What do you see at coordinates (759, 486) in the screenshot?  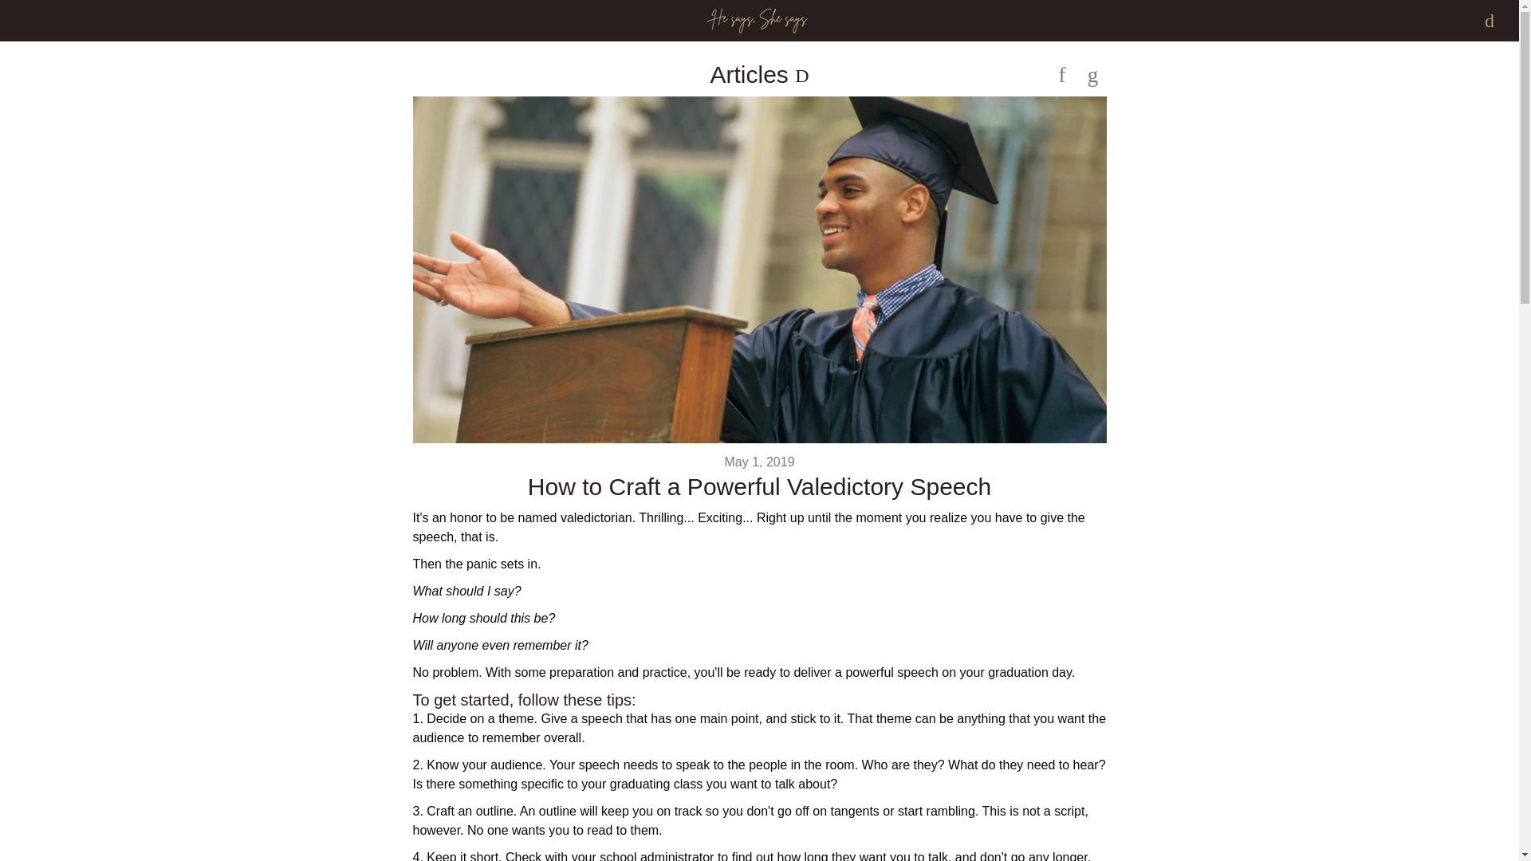 I see `How to Craft a Powerful Valedictory Speech` at bounding box center [759, 486].